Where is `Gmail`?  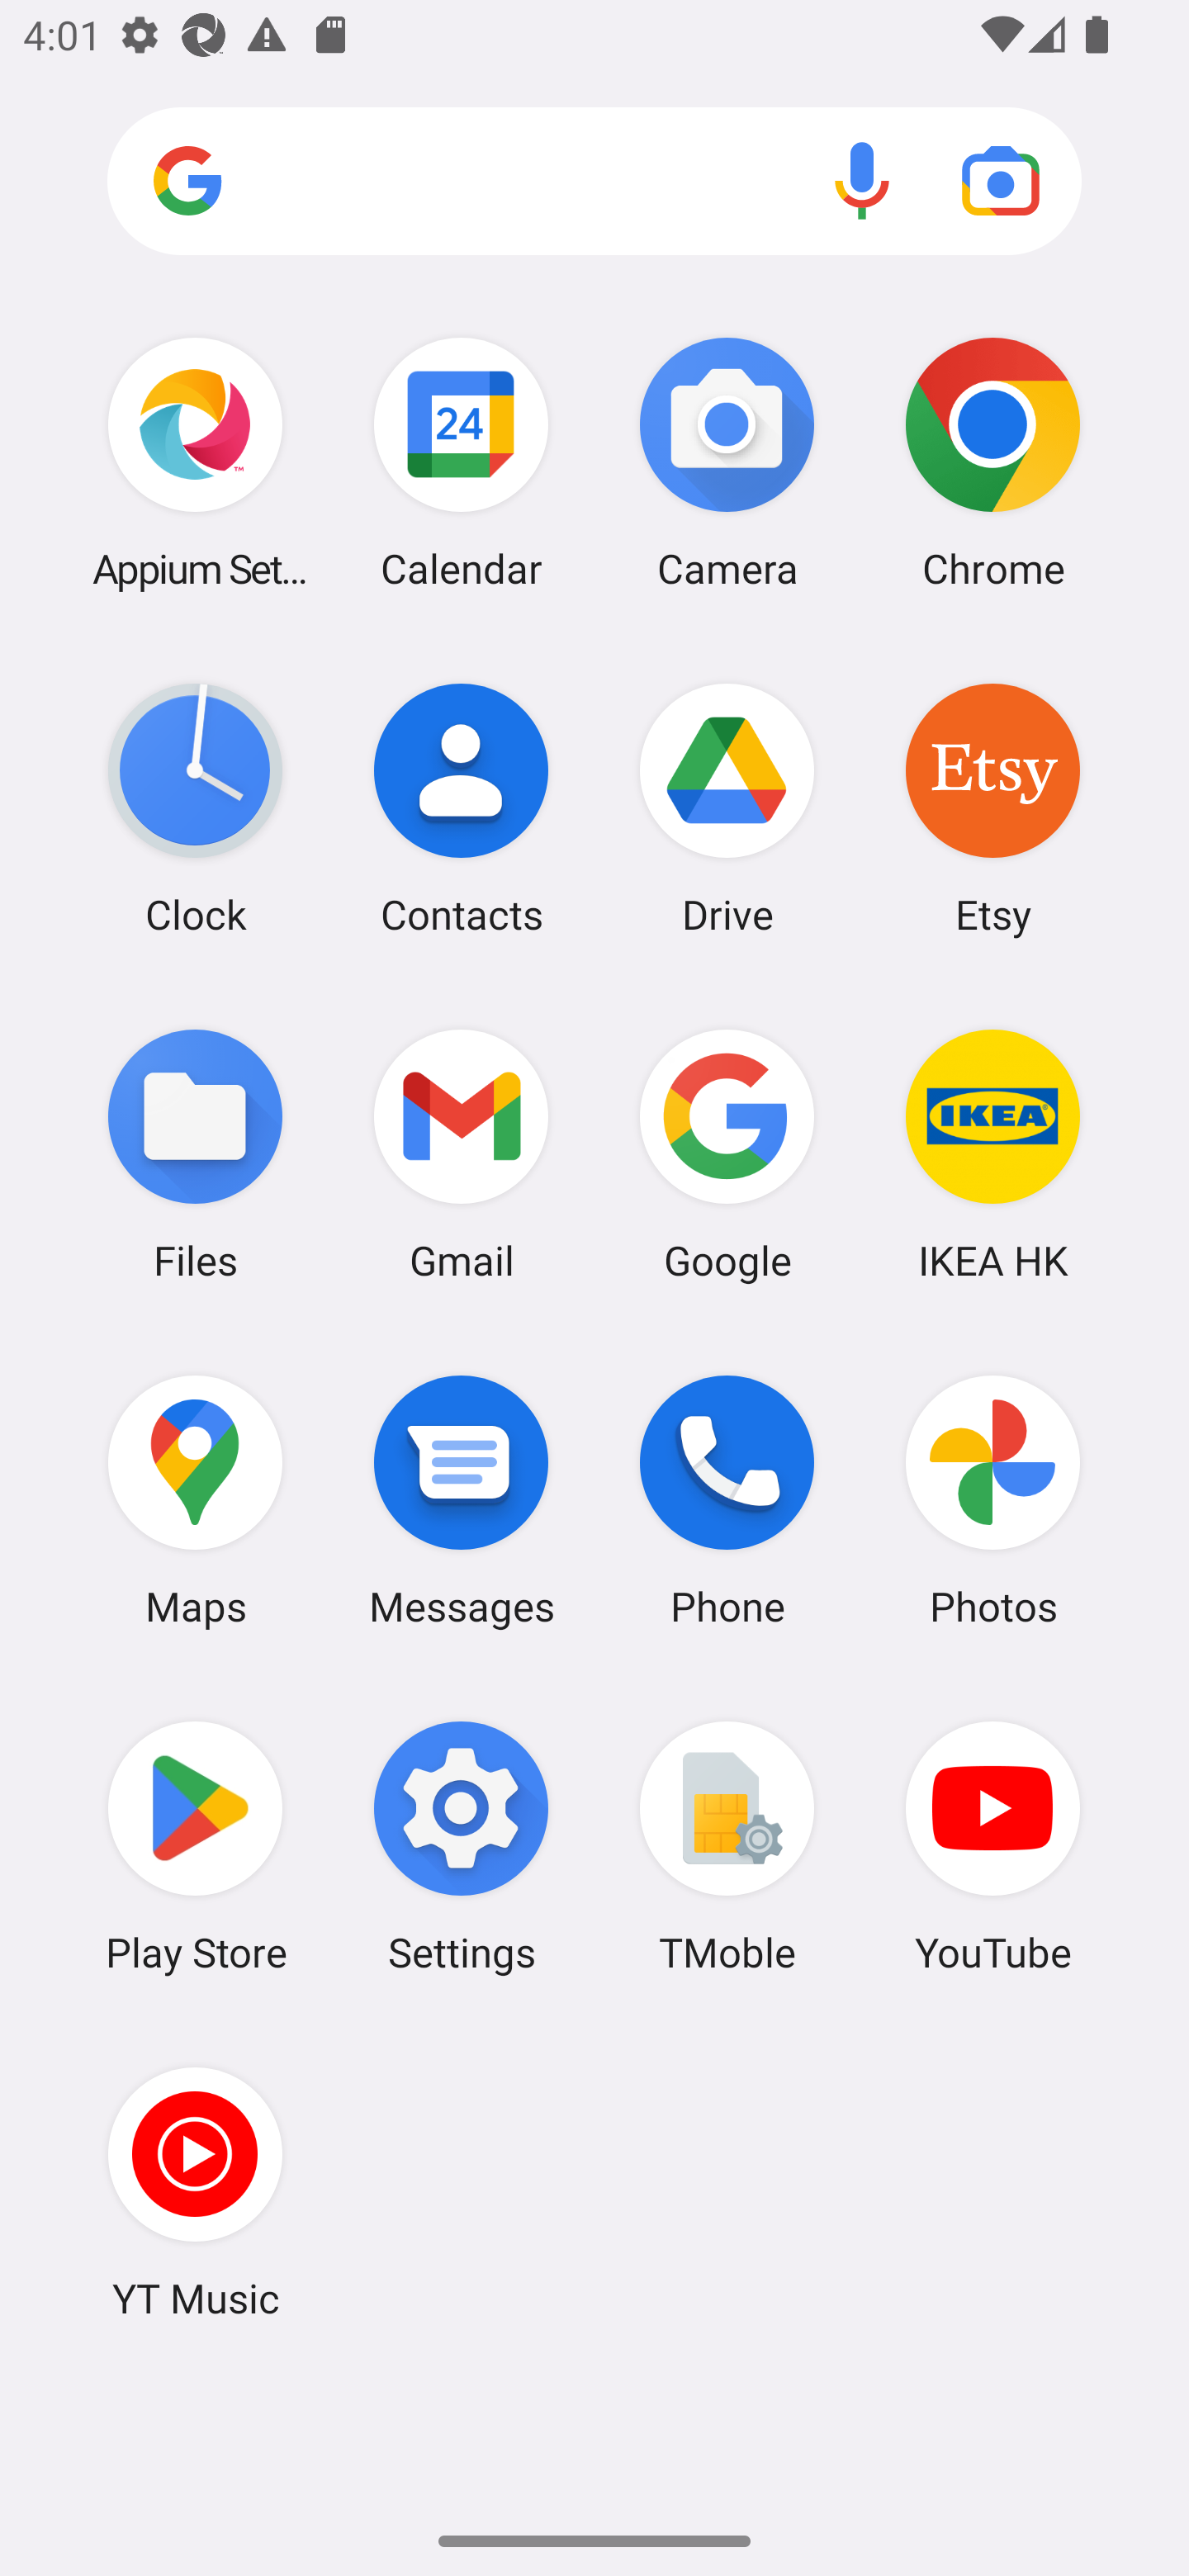 Gmail is located at coordinates (461, 1153).